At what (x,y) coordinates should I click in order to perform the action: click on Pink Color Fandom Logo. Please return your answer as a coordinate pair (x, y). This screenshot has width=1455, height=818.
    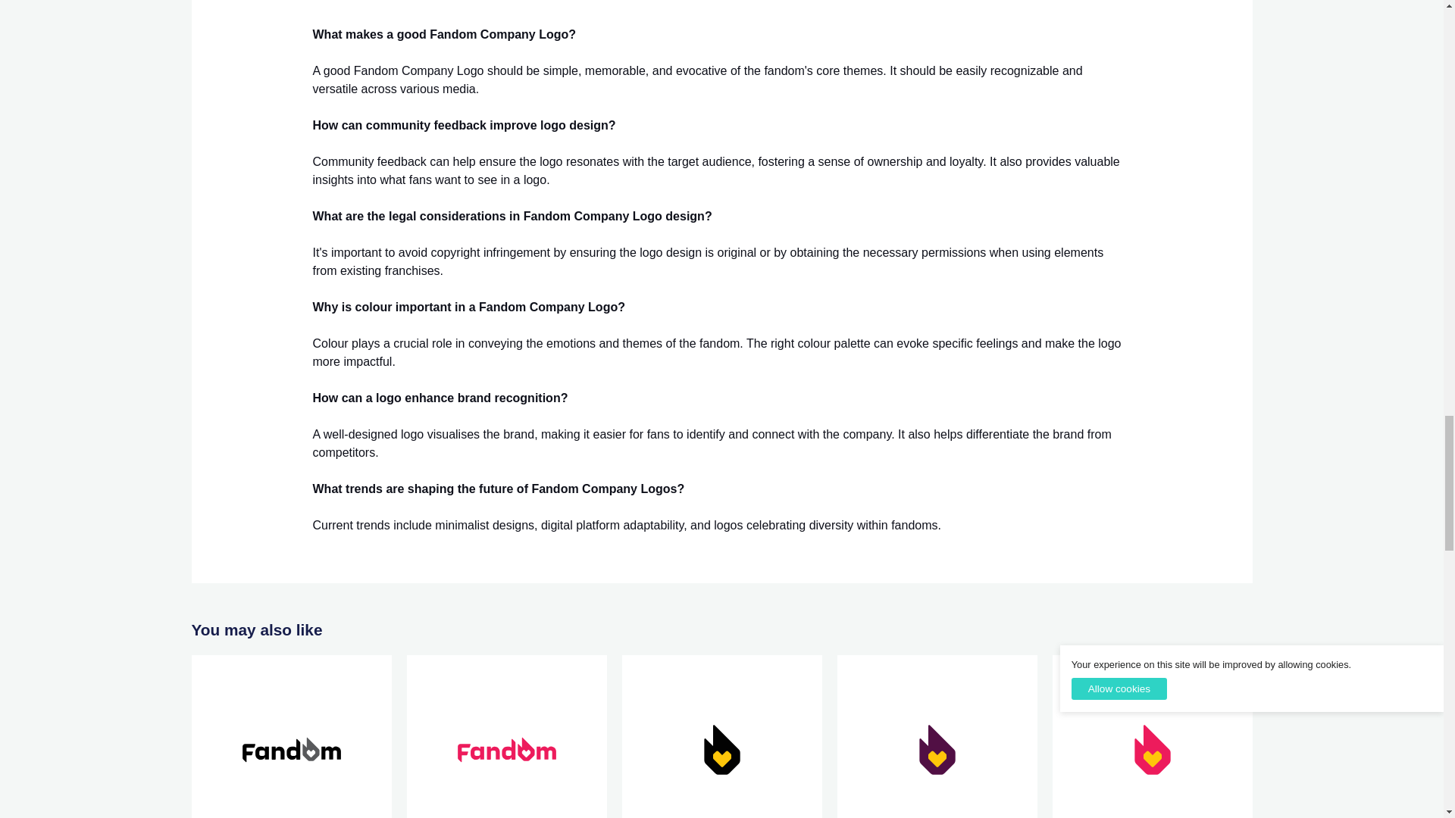
    Looking at the image, I should click on (506, 744).